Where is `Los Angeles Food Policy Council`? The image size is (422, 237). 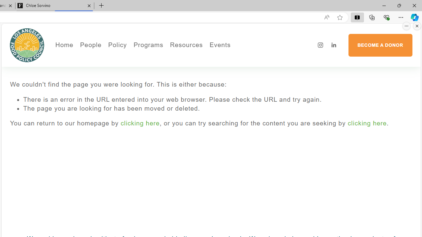
Los Angeles Food Policy Council is located at coordinates (27, 45).